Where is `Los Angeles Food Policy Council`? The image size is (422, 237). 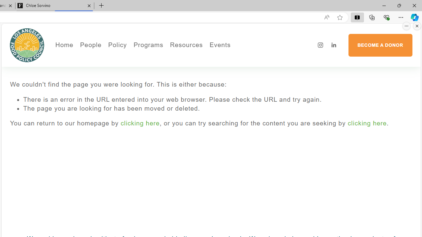
Los Angeles Food Policy Council is located at coordinates (27, 45).